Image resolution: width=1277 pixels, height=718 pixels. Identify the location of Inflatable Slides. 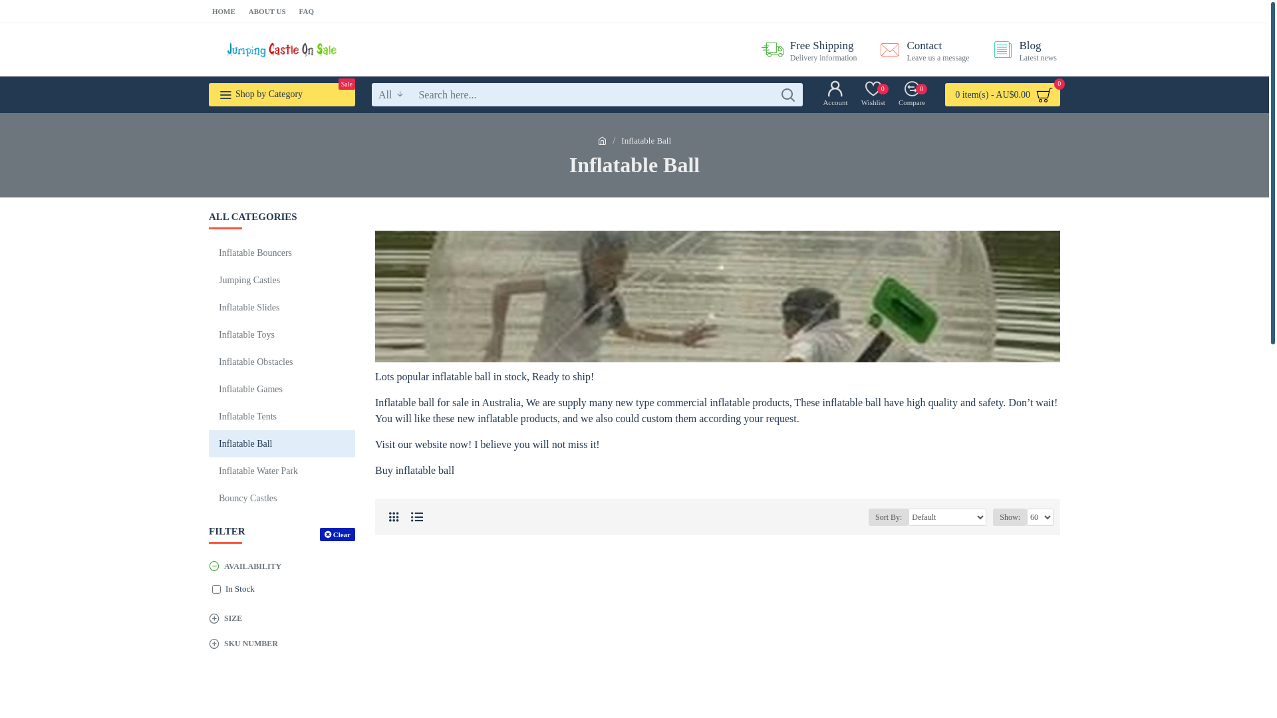
(282, 307).